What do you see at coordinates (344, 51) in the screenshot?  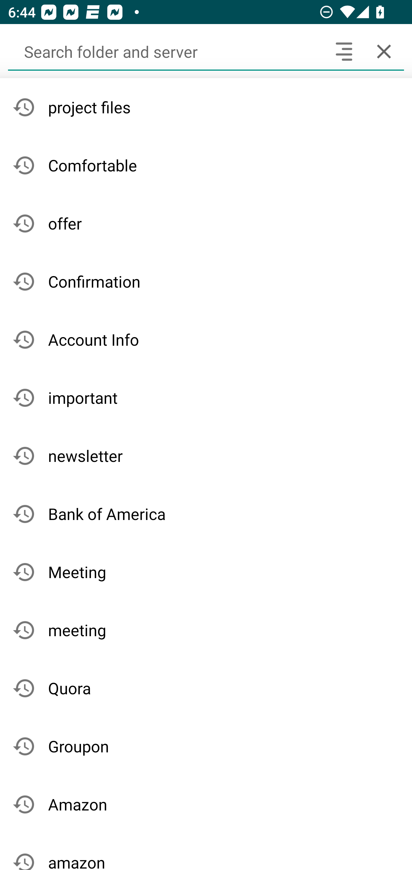 I see `Search headers and text` at bounding box center [344, 51].